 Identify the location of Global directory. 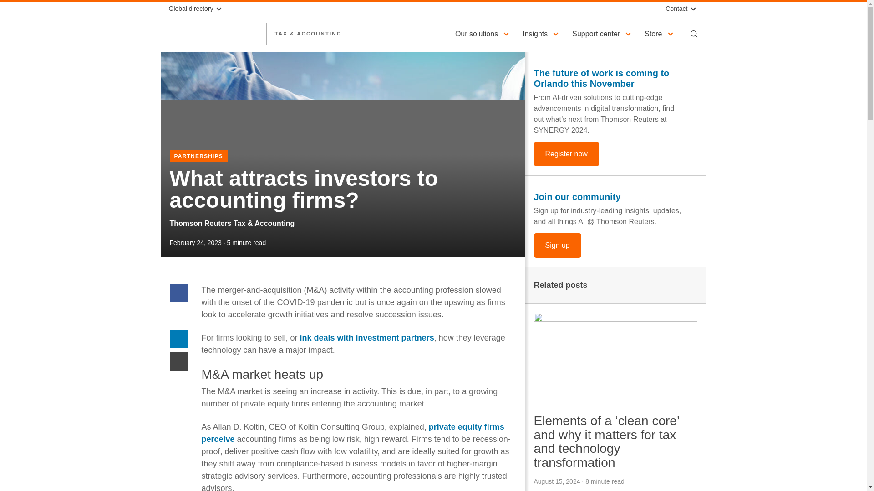
(198, 9).